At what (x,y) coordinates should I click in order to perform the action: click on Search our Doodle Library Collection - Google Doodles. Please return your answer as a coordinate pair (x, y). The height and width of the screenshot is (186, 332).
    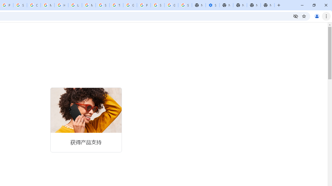
    Looking at the image, I should click on (102, 5).